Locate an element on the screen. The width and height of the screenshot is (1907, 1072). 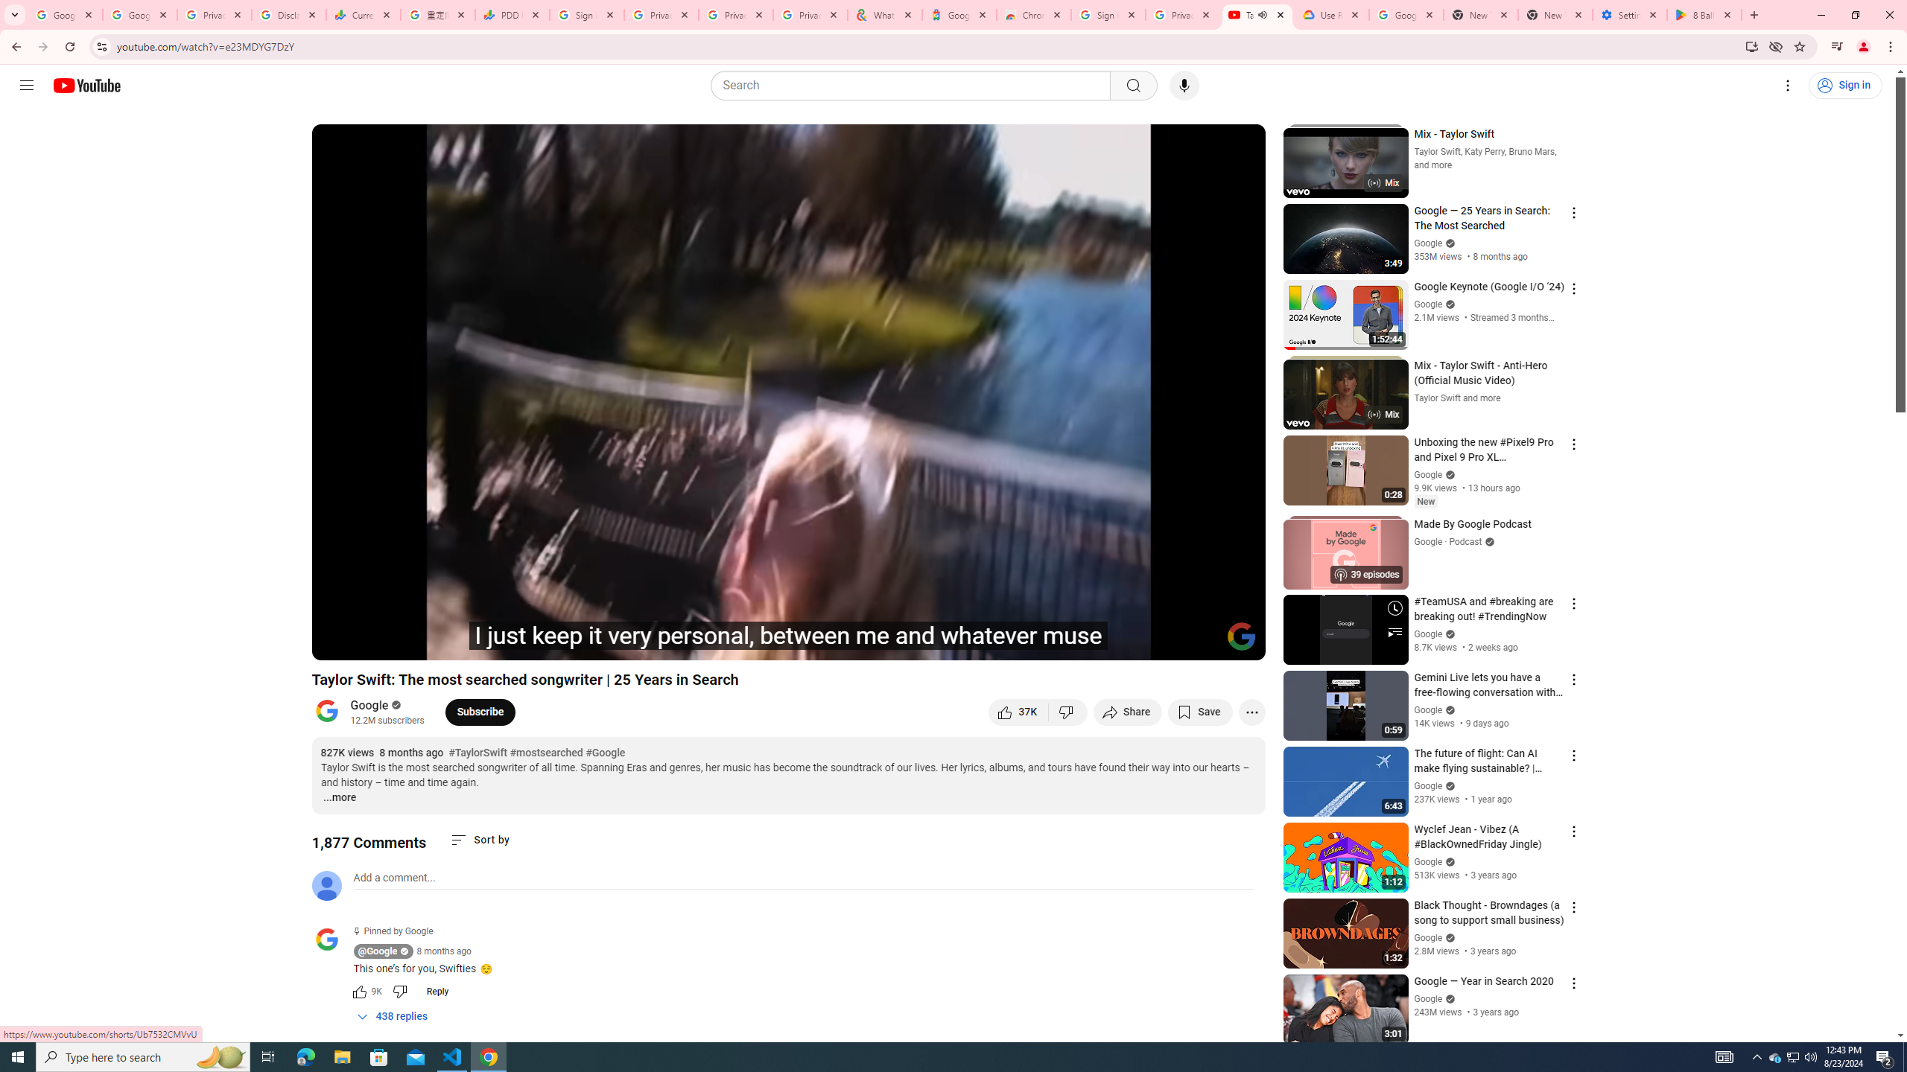
Dislike this comment is located at coordinates (399, 992).